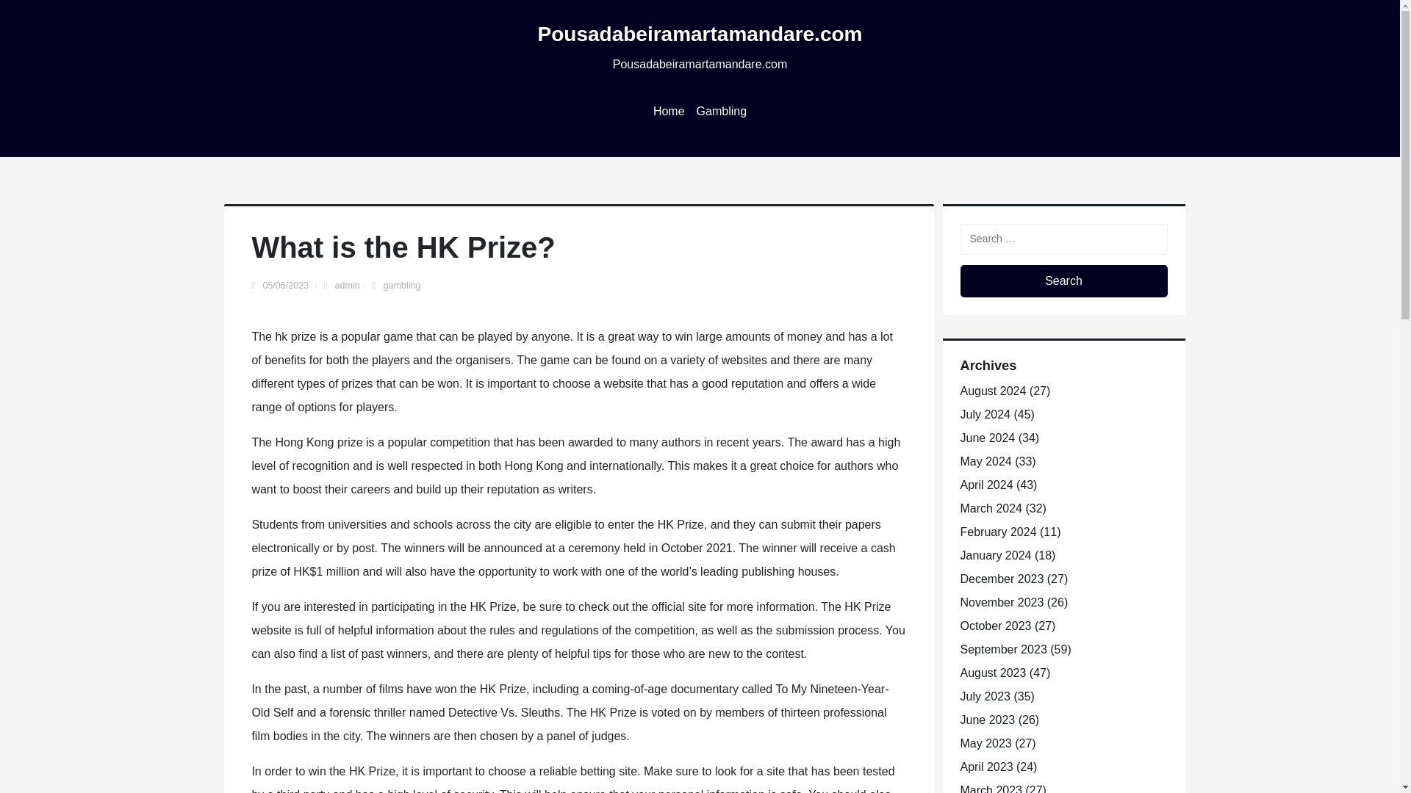 The image size is (1411, 793). Describe the element at coordinates (1001, 602) in the screenshot. I see `November 2023` at that location.